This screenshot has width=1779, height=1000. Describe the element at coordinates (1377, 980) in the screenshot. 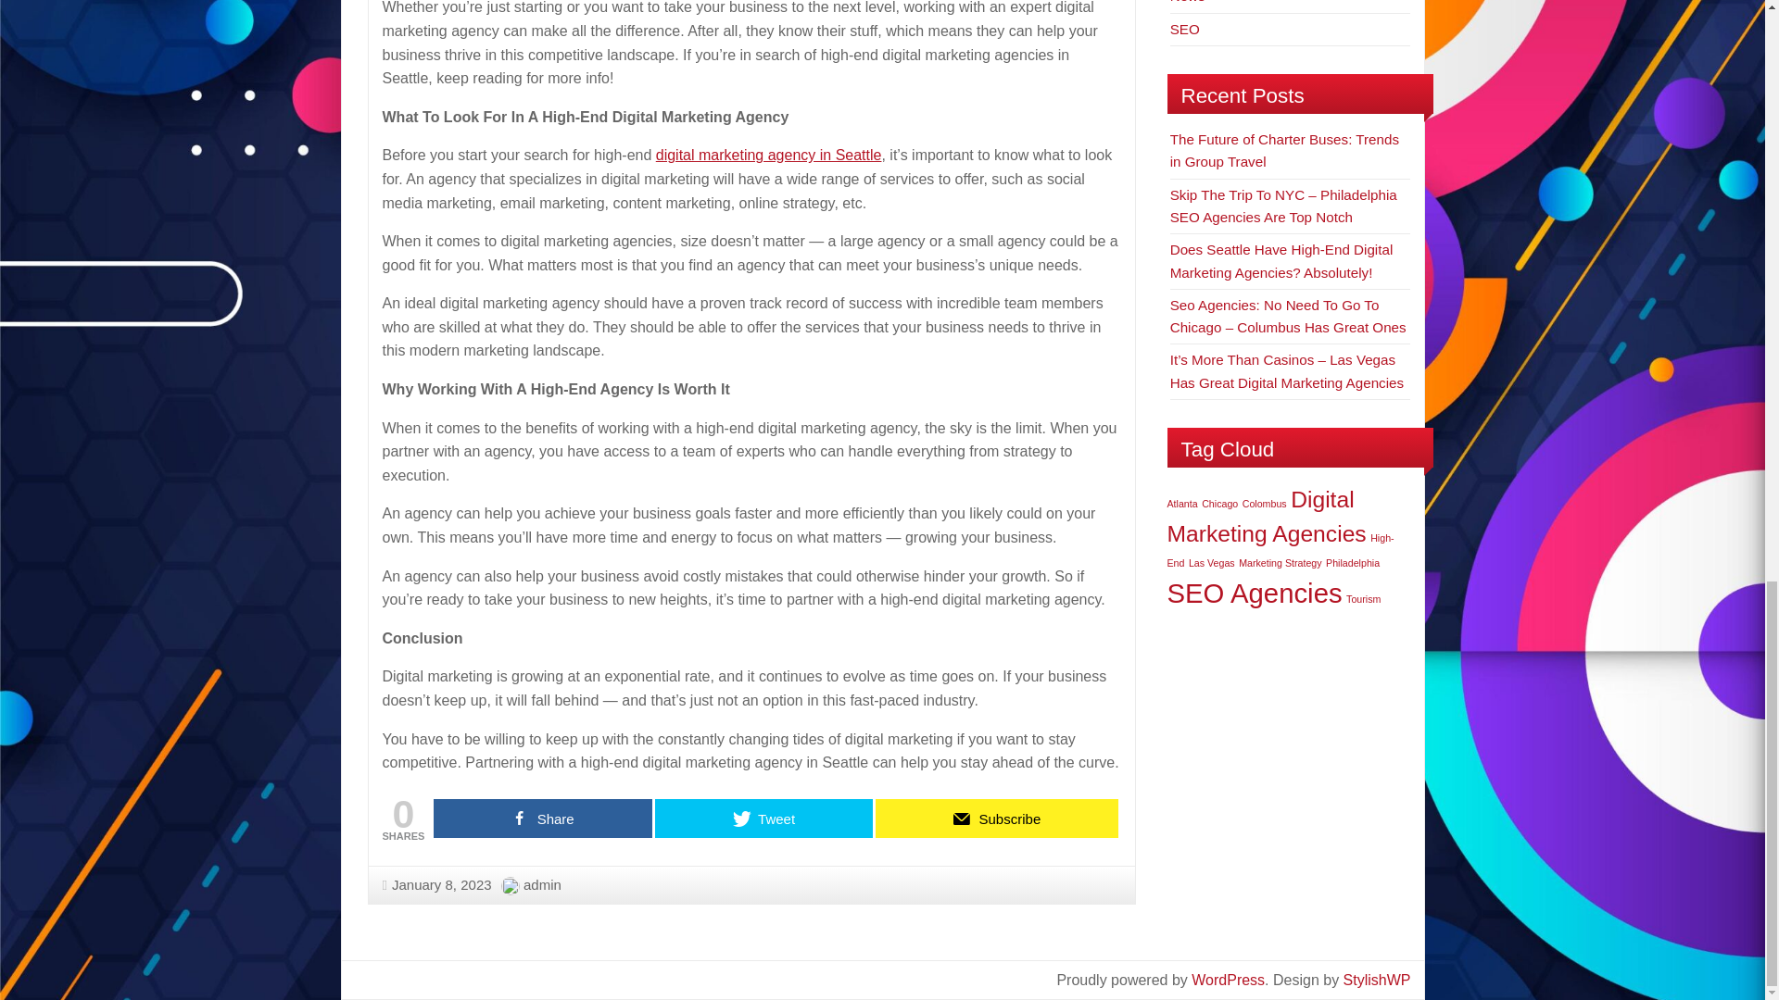

I see `BlogoLife` at that location.